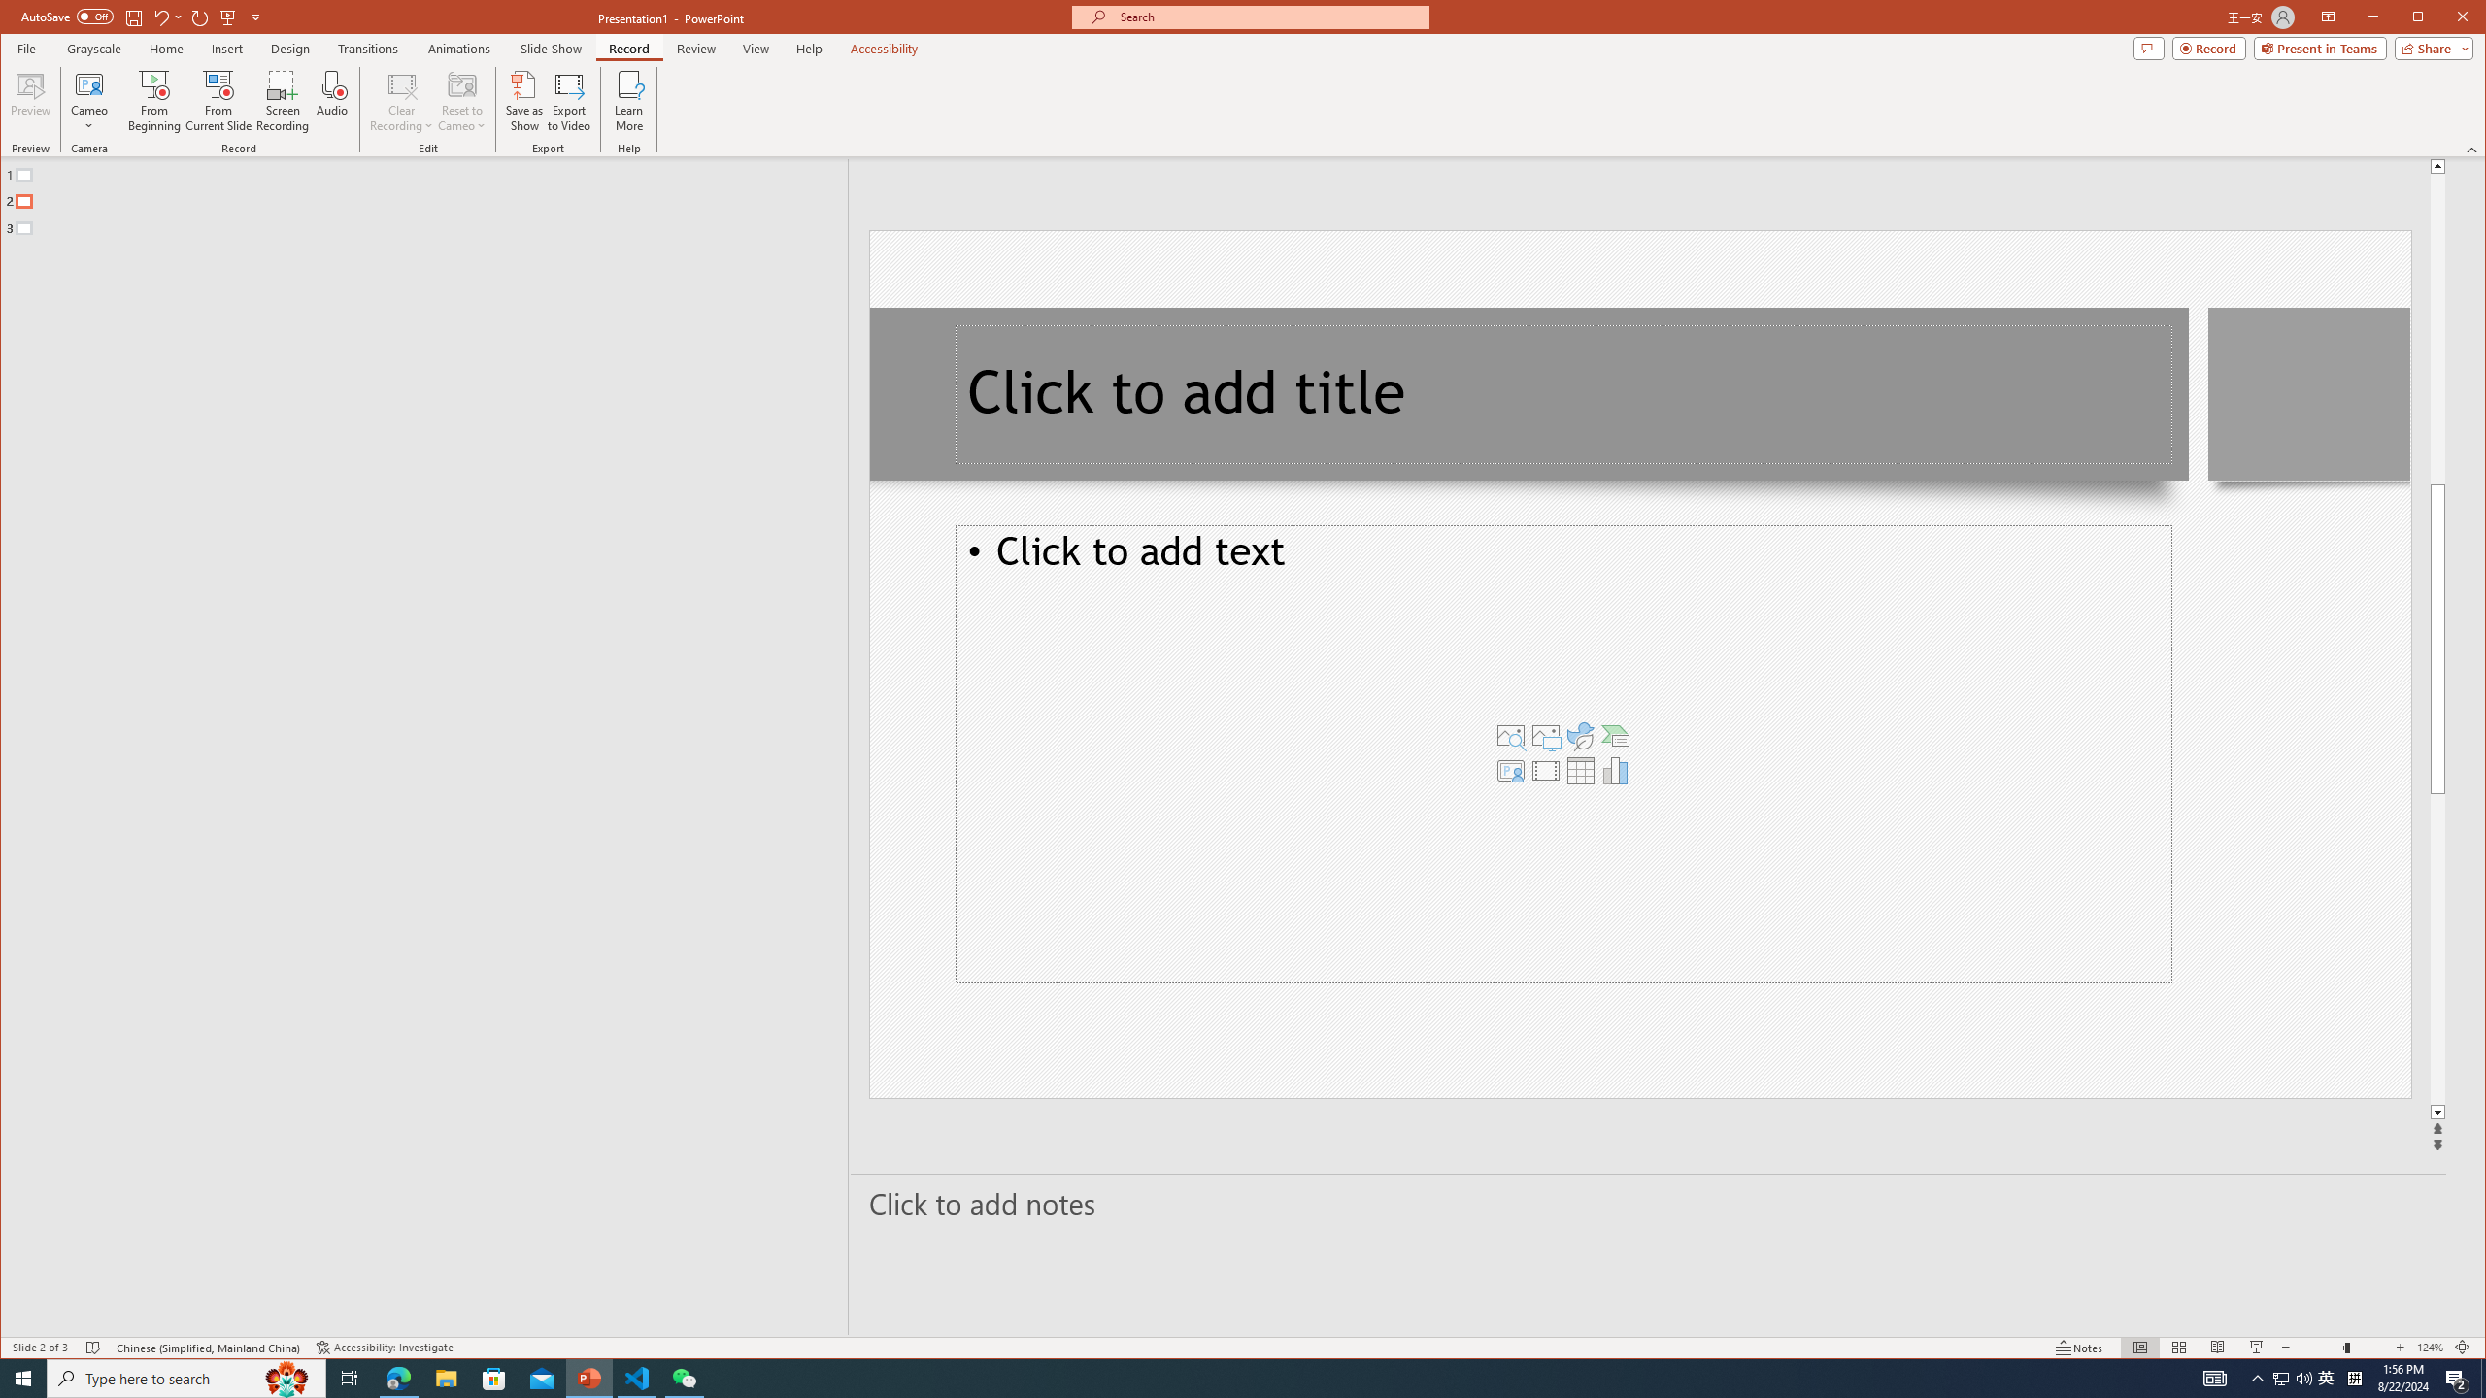 This screenshot has height=1398, width=2486. What do you see at coordinates (1581, 770) in the screenshot?
I see `Insert Table` at bounding box center [1581, 770].